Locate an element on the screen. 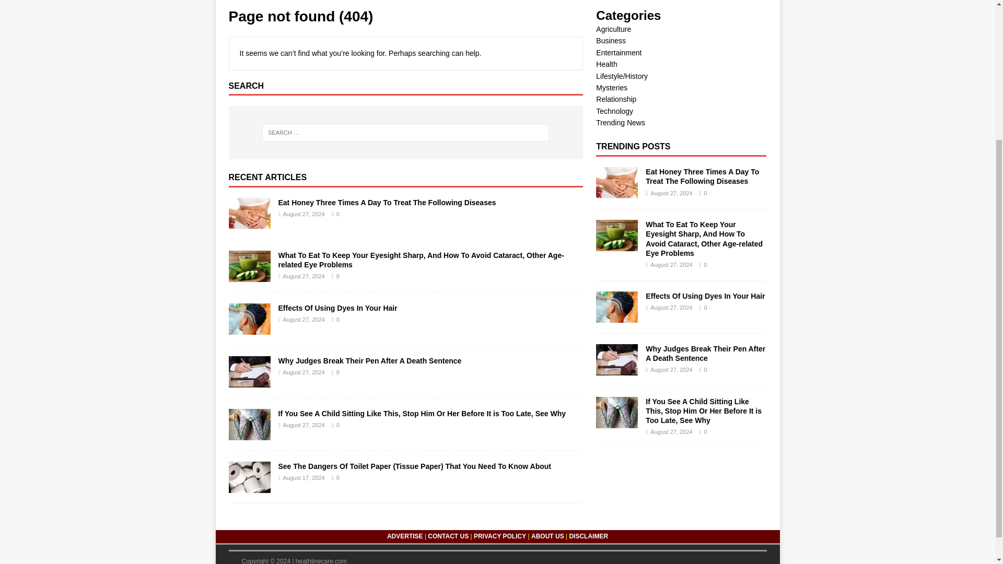 This screenshot has height=564, width=1003. Eat Honey Three Times A Day To Treat The Following Diseases is located at coordinates (702, 177).